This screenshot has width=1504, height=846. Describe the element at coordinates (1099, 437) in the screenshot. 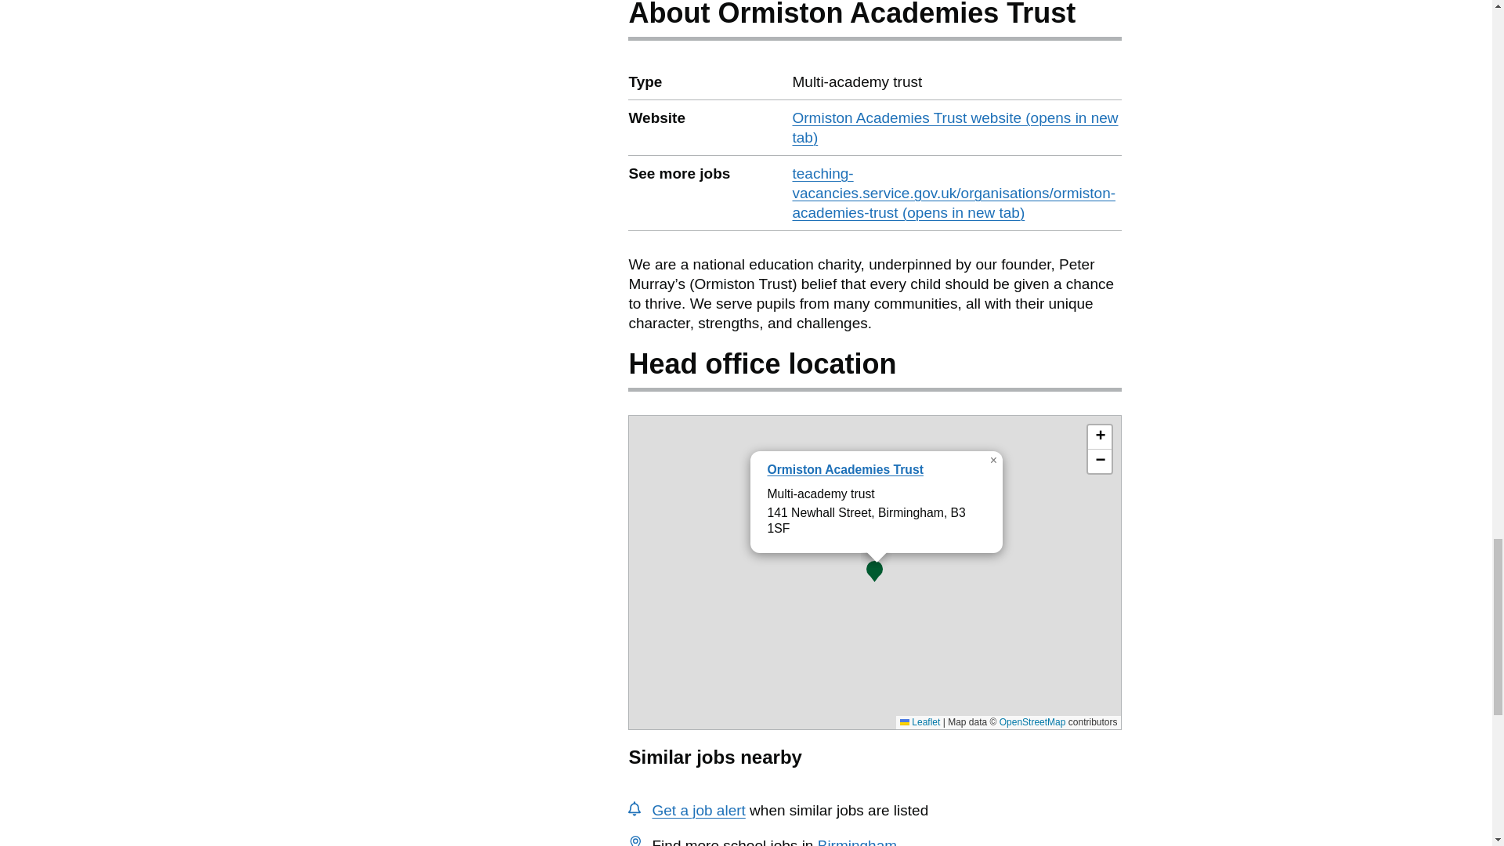

I see `Zoom in` at that location.